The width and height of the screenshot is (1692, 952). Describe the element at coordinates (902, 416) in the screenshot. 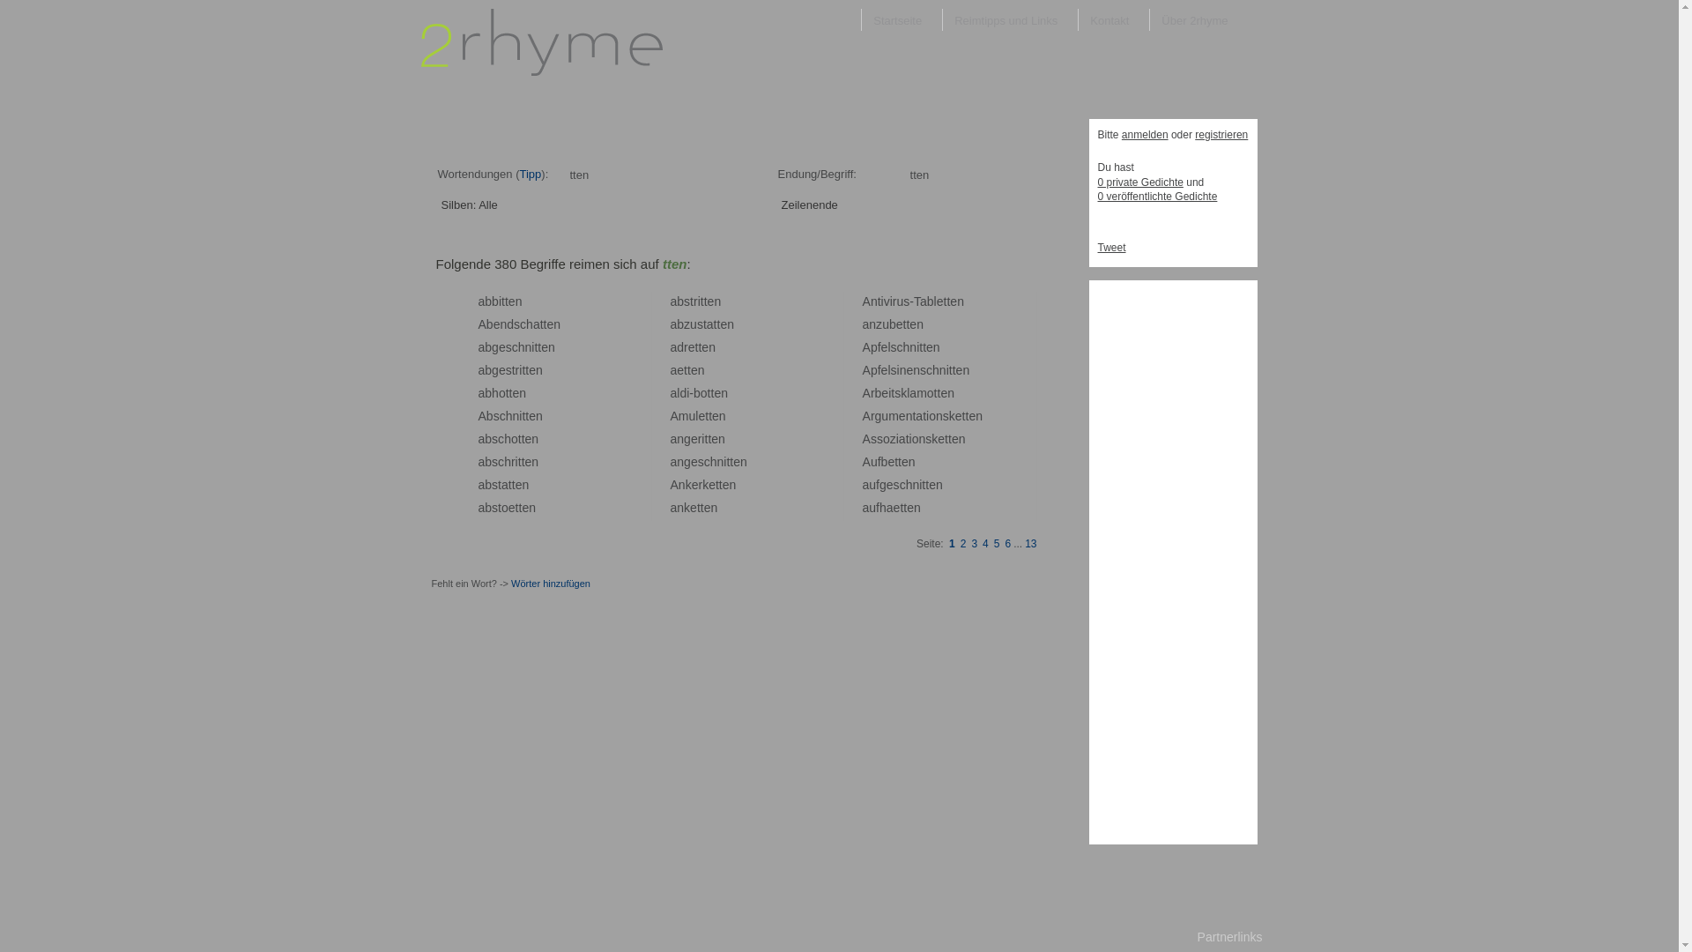

I see `e` at that location.